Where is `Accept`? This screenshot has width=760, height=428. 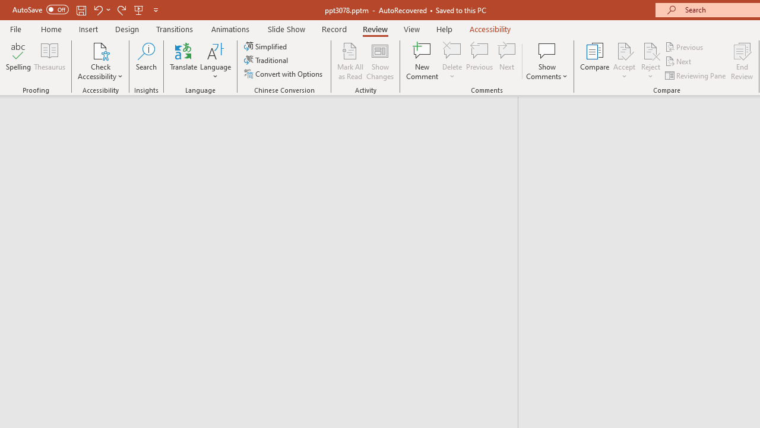 Accept is located at coordinates (624, 61).